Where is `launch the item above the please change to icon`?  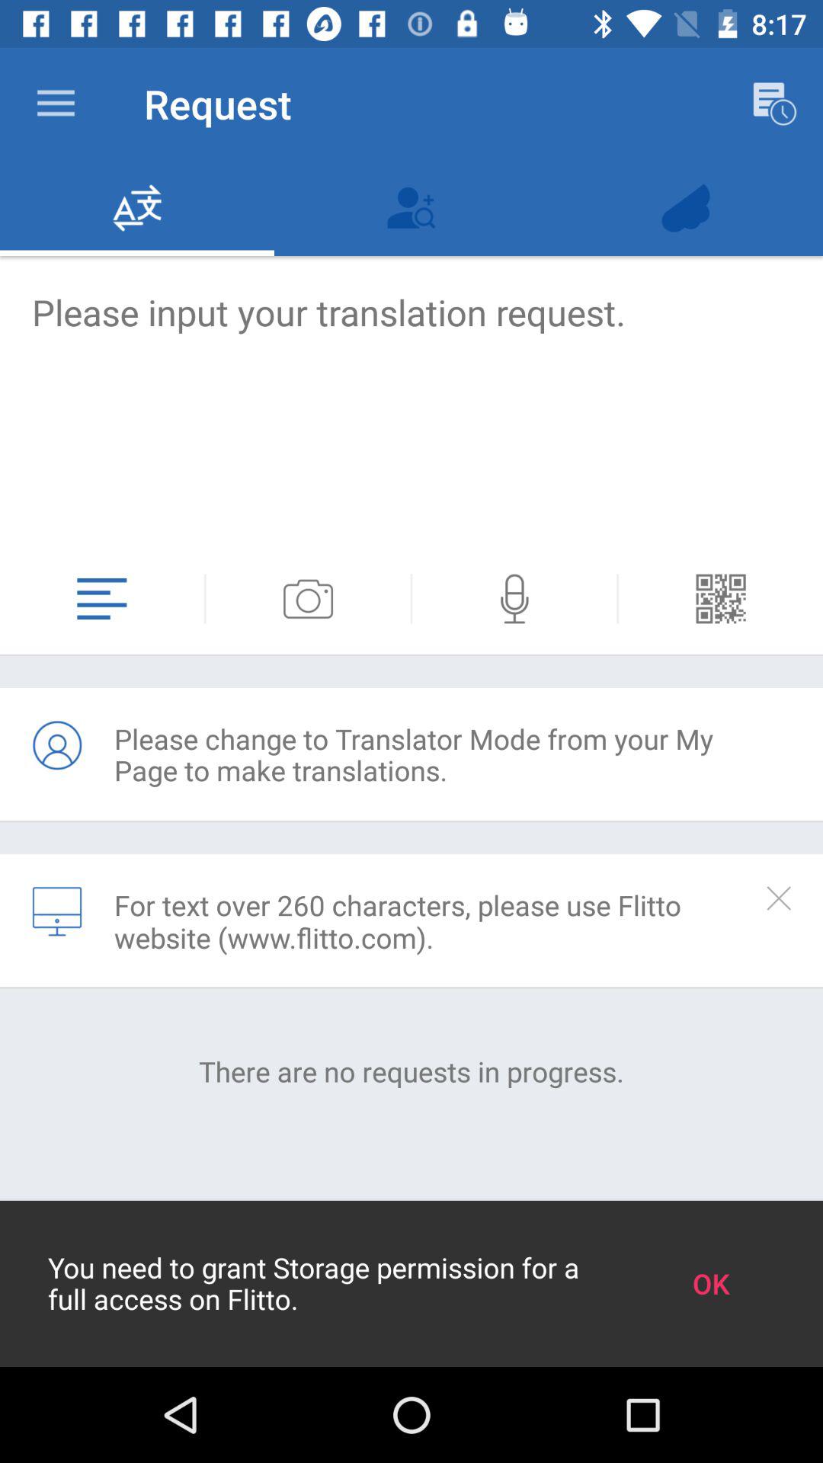
launch the item above the please change to icon is located at coordinates (411, 599).